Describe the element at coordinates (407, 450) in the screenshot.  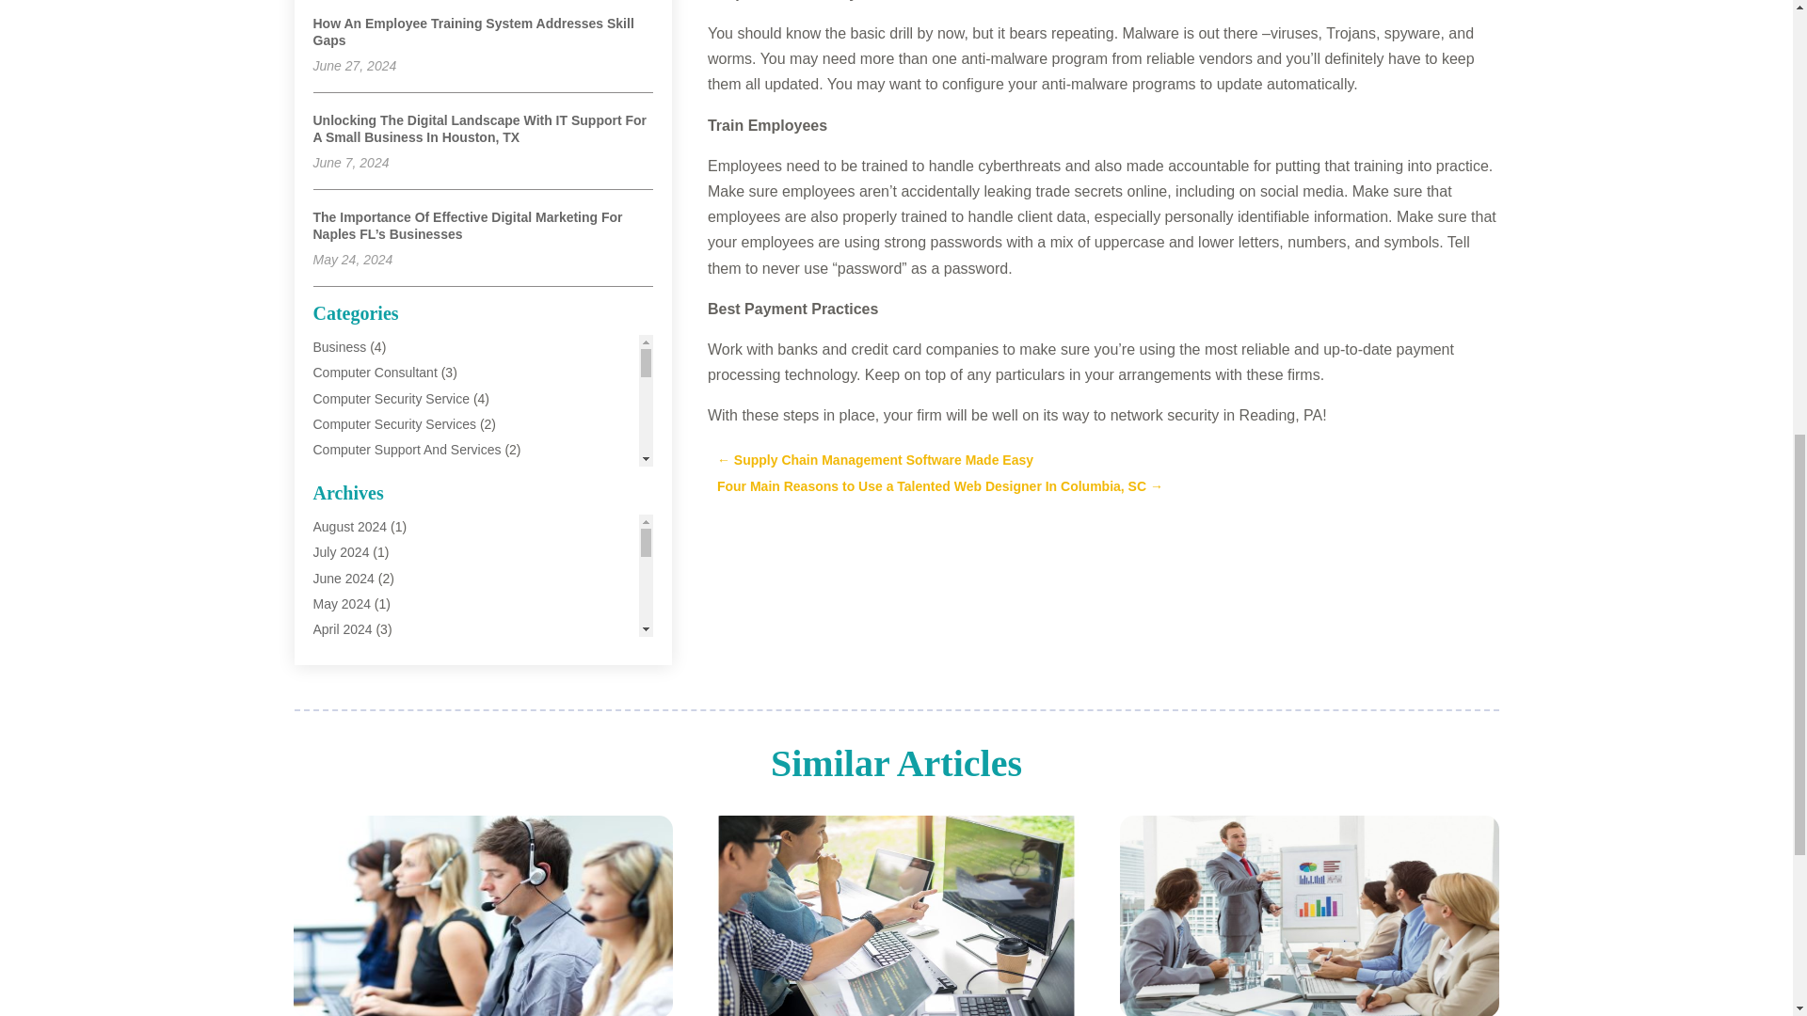
I see `Computer Support And Services` at that location.